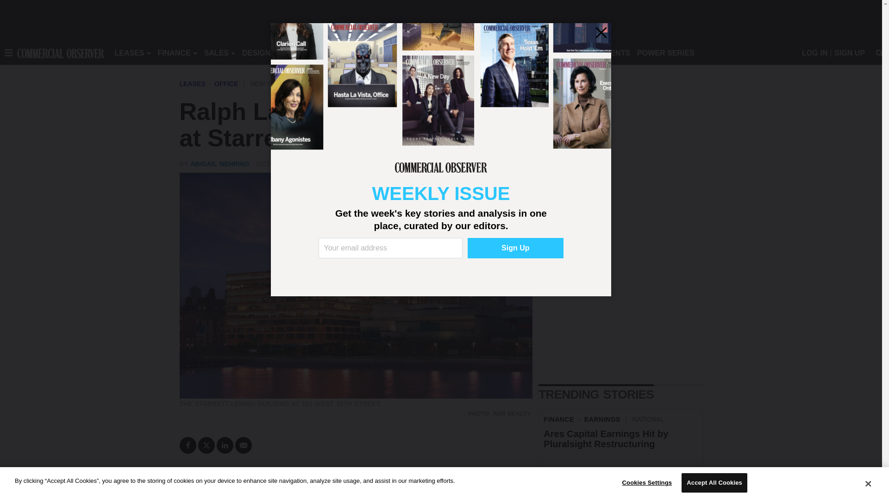  Describe the element at coordinates (244, 445) in the screenshot. I see `Send email` at that location.